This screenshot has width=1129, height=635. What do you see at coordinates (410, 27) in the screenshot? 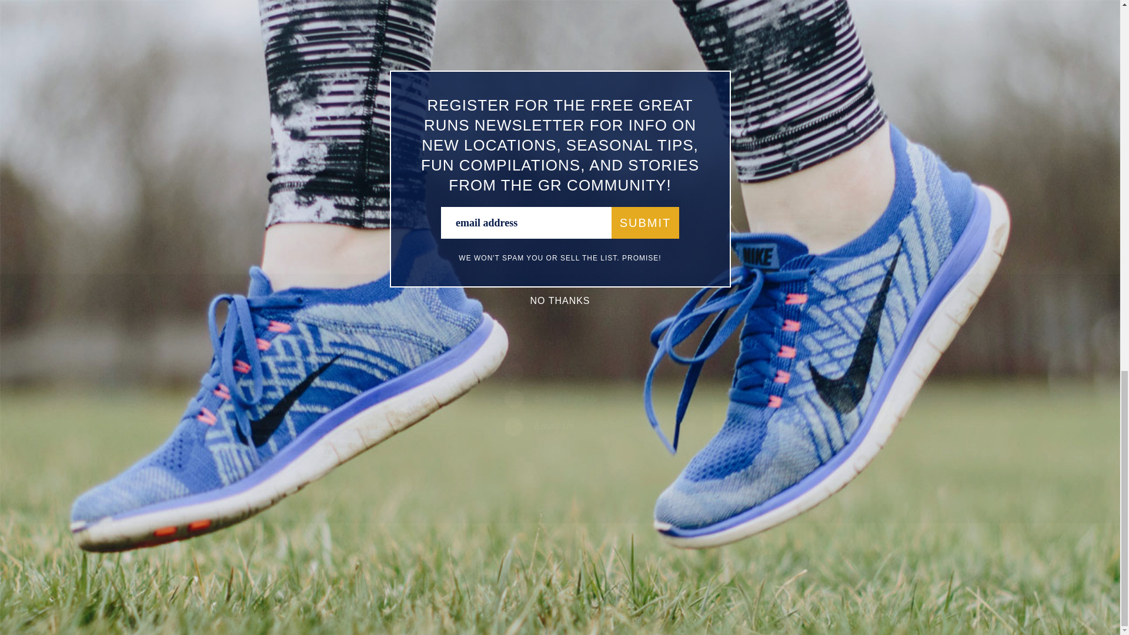
I see `Source Code` at bounding box center [410, 27].